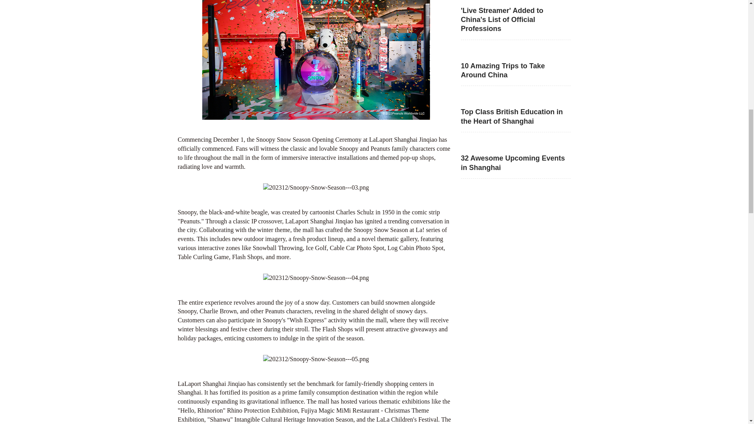  I want to click on Snoopy-Snow-Season---02.png, so click(316, 60).